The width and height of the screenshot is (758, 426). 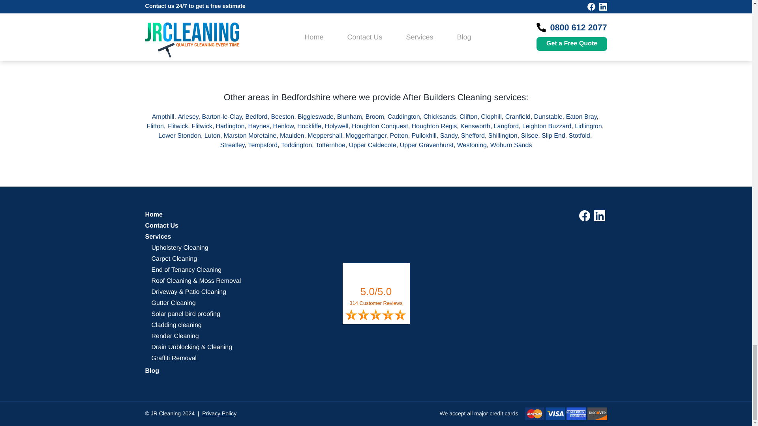 What do you see at coordinates (376, 117) in the screenshot?
I see `Broom` at bounding box center [376, 117].